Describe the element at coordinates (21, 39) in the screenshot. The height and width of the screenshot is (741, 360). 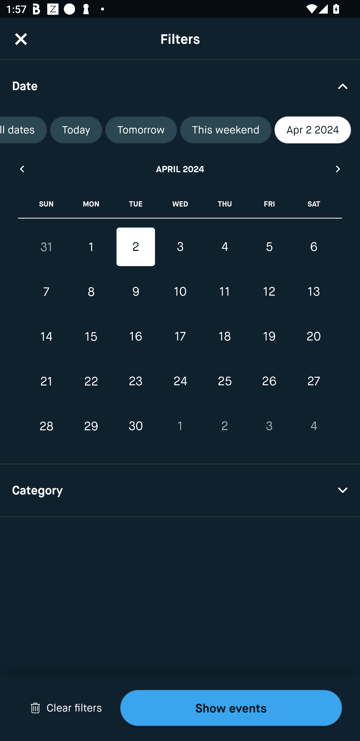
I see `CloseButton` at that location.